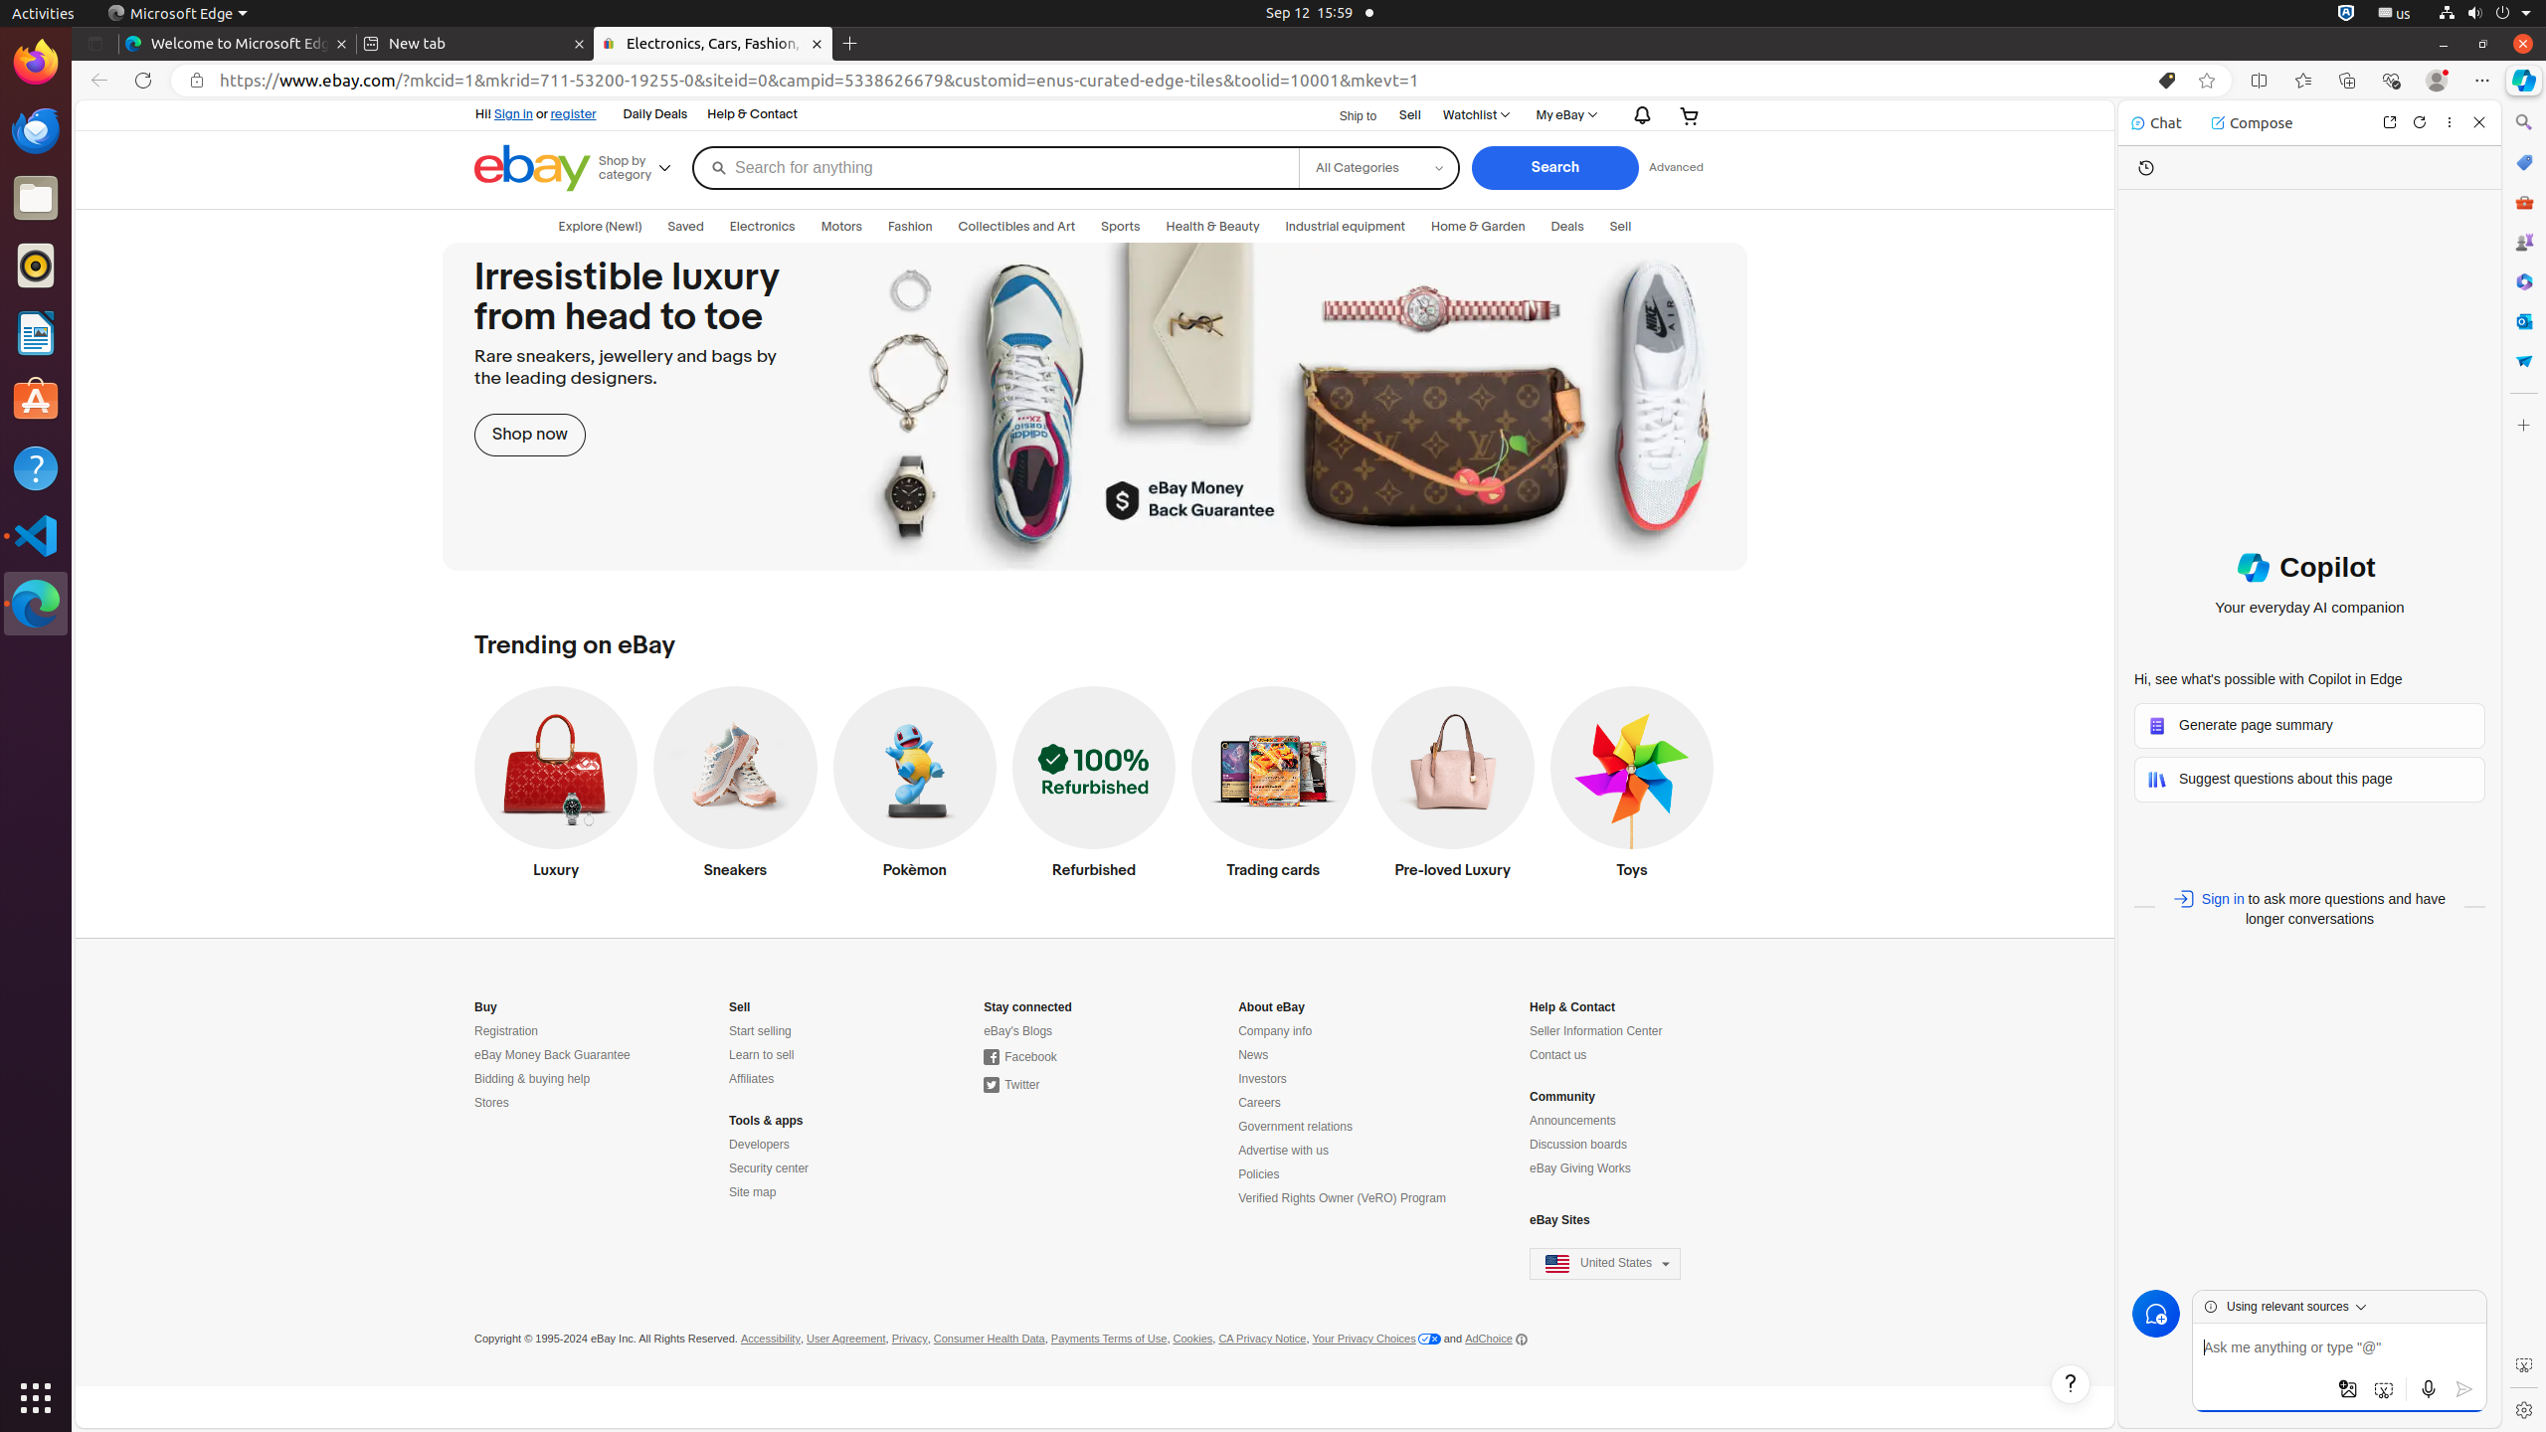  What do you see at coordinates (1273, 788) in the screenshot?
I see `Trading cards` at bounding box center [1273, 788].